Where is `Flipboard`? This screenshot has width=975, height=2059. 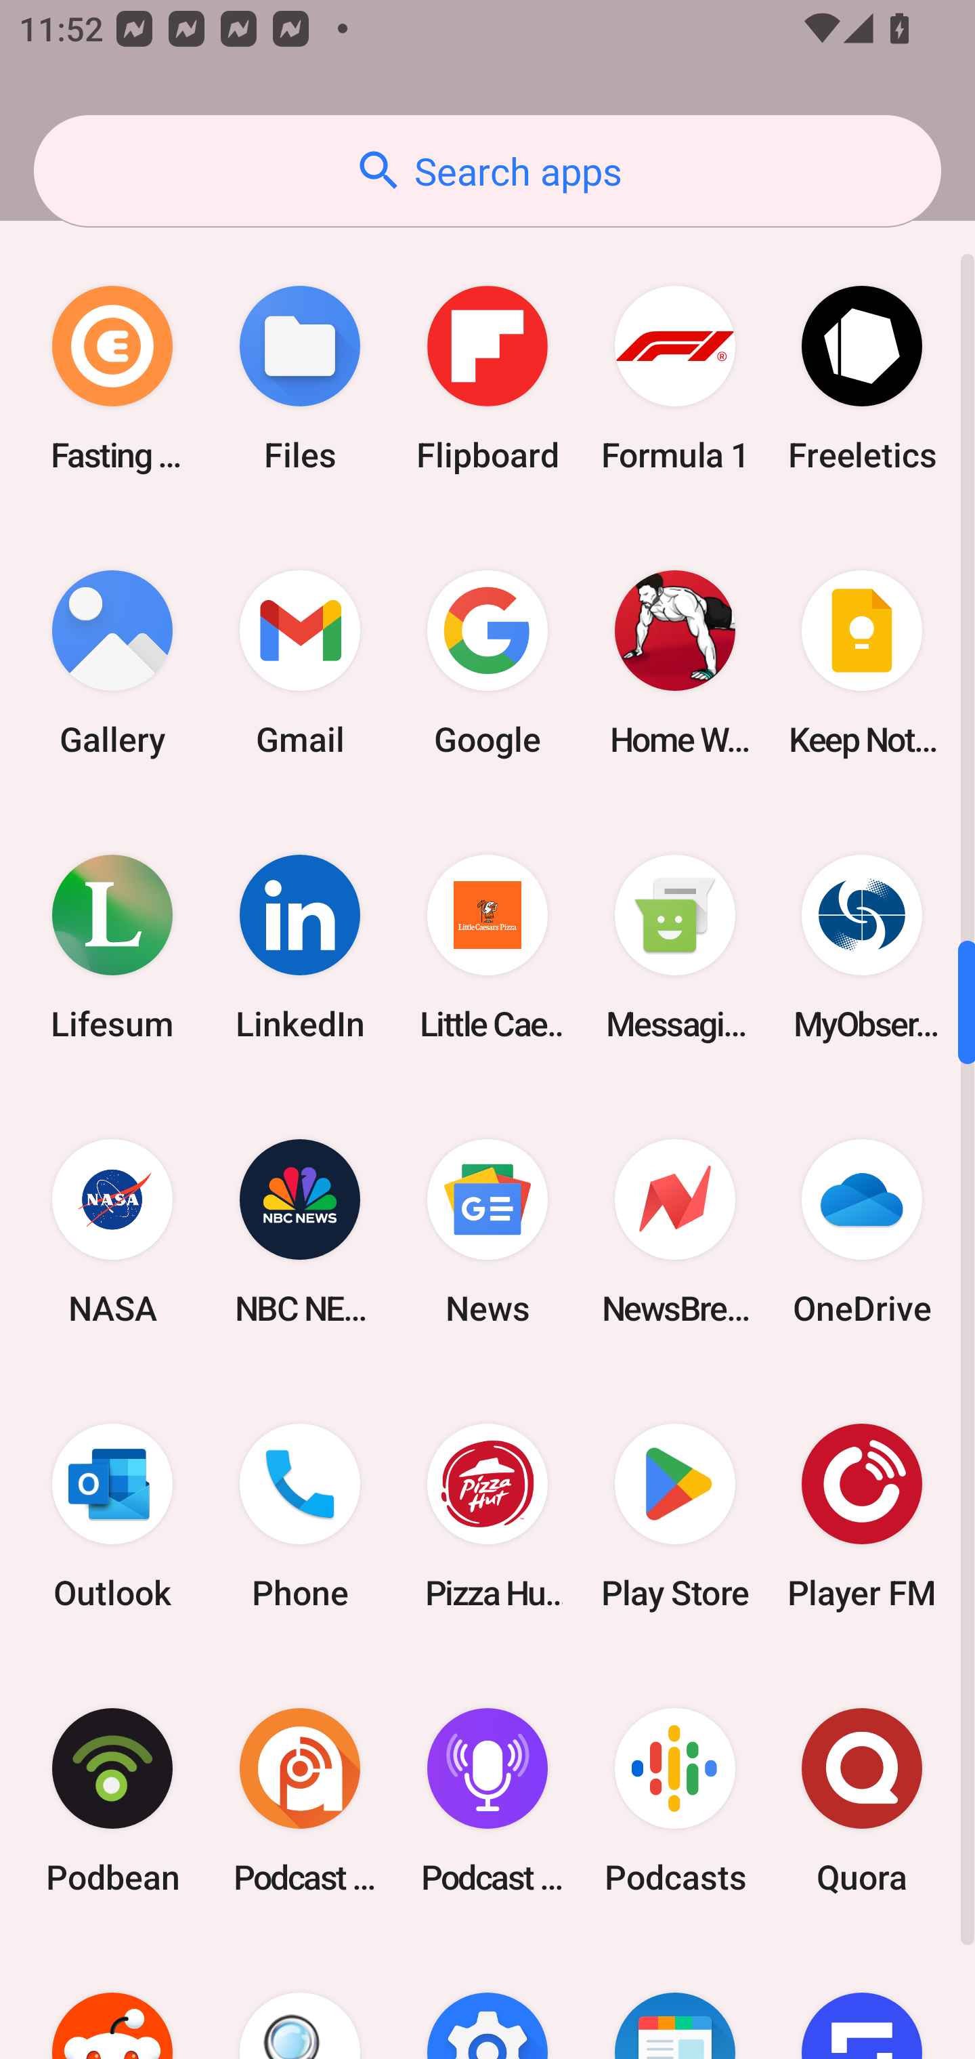
Flipboard is located at coordinates (487, 379).